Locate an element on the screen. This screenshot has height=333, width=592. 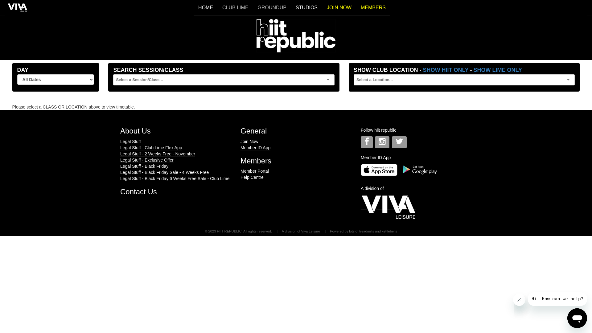
Legal Stuff - Black Friday 6 Weeks Free Sale - Club Lime is located at coordinates (175, 179).